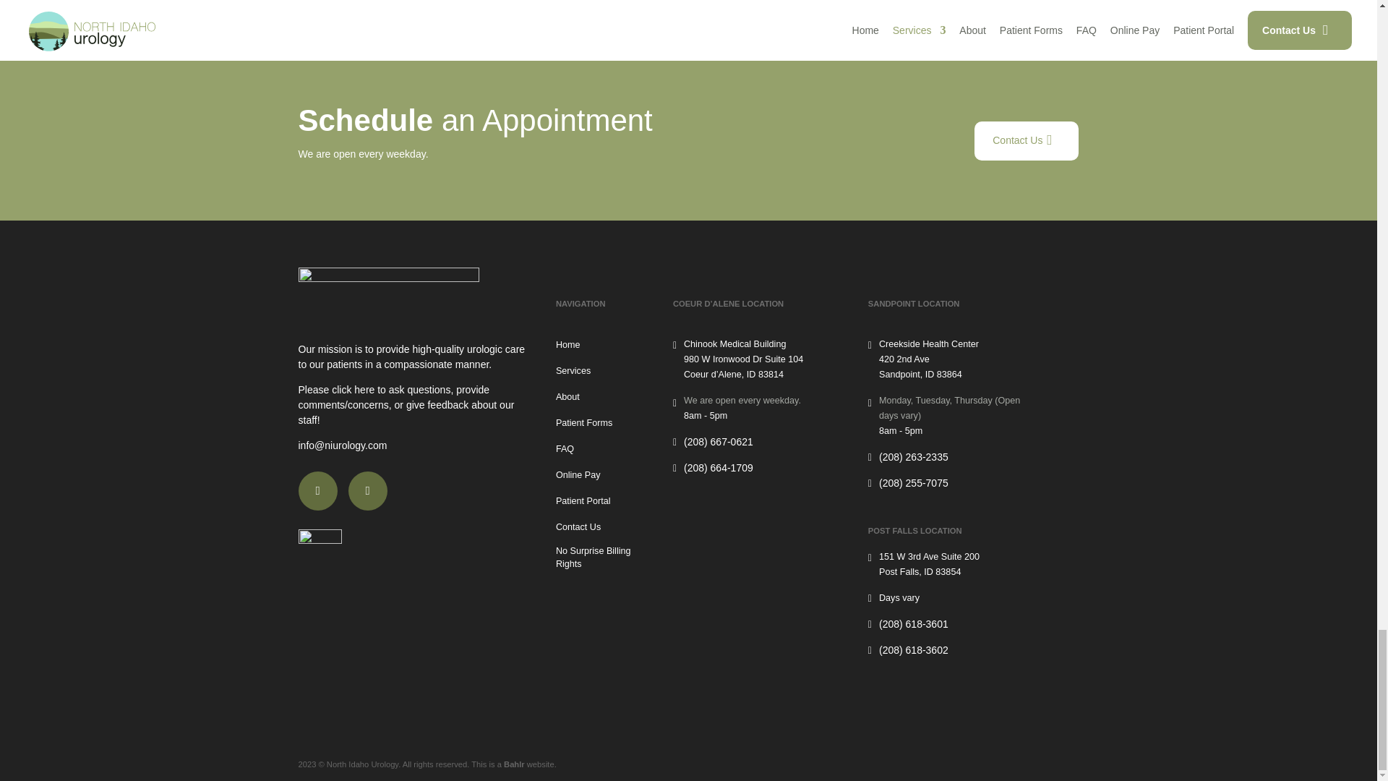 The height and width of the screenshot is (781, 1388). I want to click on No Surprise Billing Rights, so click(603, 558).